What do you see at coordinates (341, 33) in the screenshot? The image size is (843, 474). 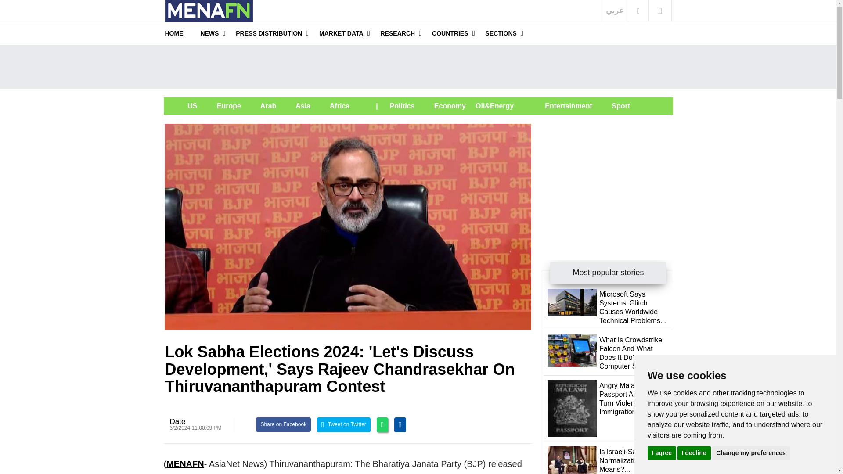 I see `MARKET DATA` at bounding box center [341, 33].